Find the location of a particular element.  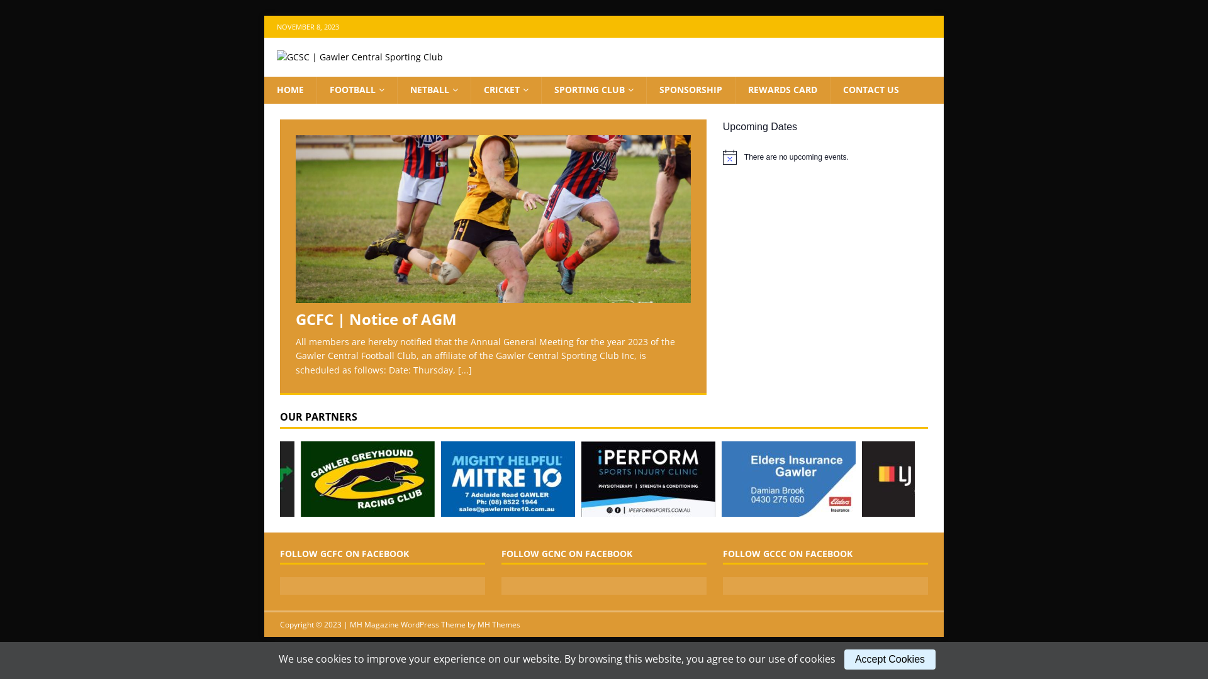

SPONSORSHIP is located at coordinates (691, 90).